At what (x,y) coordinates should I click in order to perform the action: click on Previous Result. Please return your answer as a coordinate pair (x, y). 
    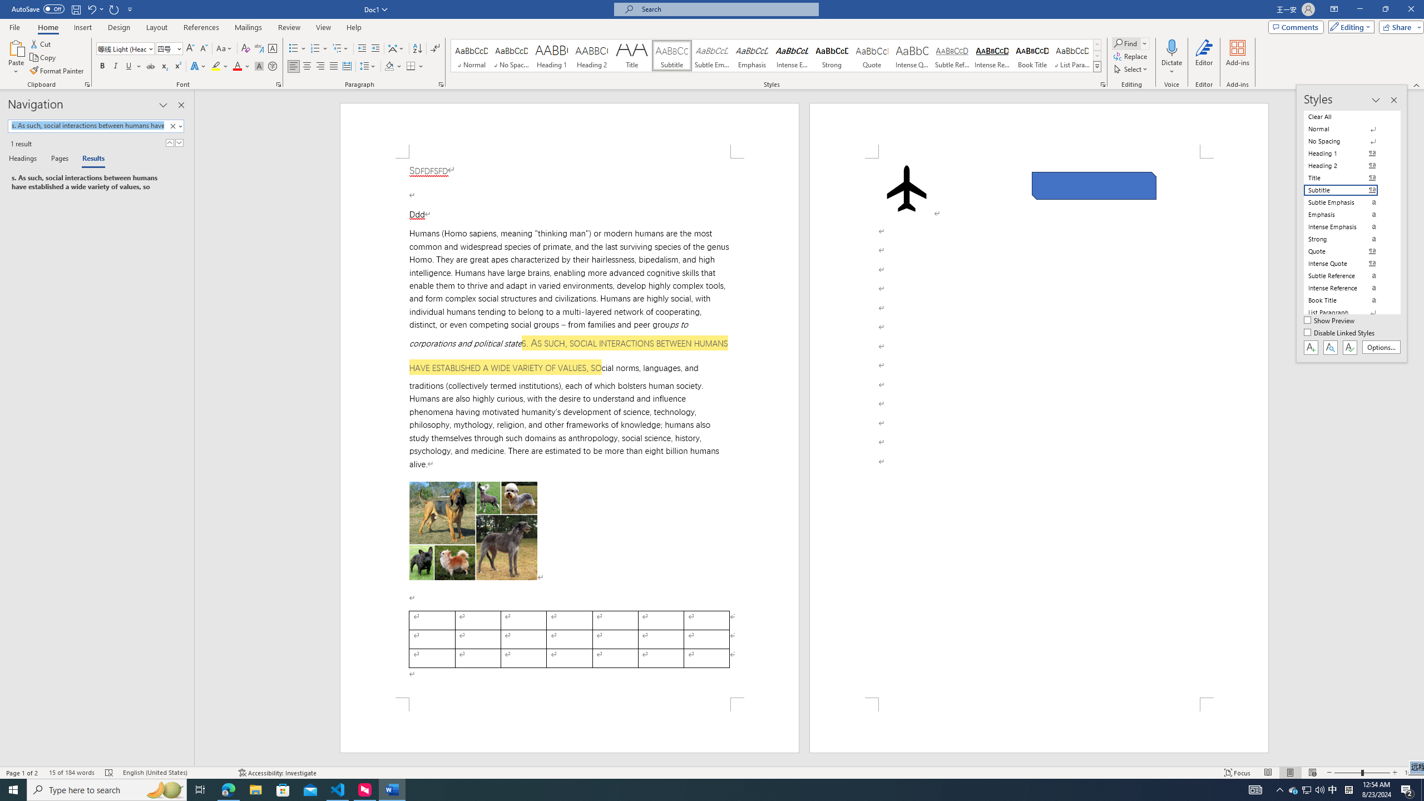
    Looking at the image, I should click on (170, 142).